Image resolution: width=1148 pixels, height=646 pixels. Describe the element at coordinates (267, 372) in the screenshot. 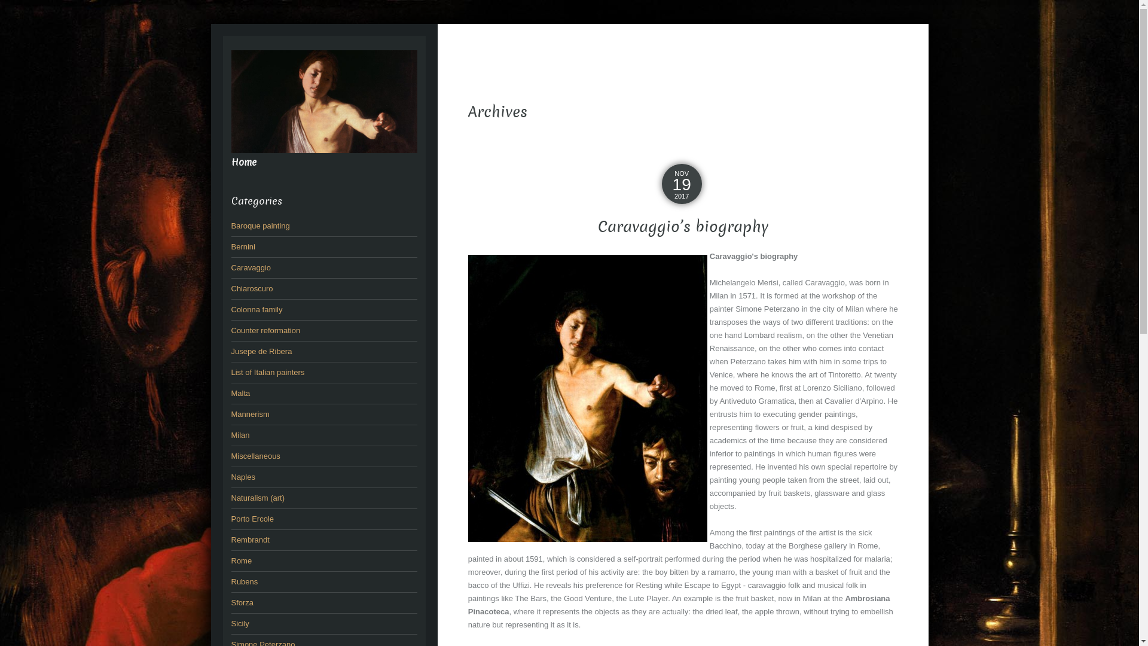

I see `List of Italian painters` at that location.